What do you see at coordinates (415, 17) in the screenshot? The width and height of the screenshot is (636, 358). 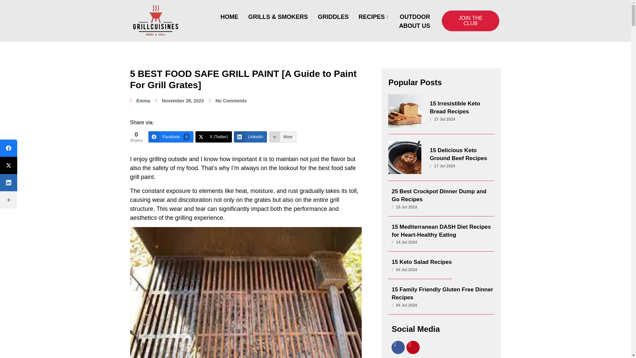 I see `OUTDOOR` at bounding box center [415, 17].